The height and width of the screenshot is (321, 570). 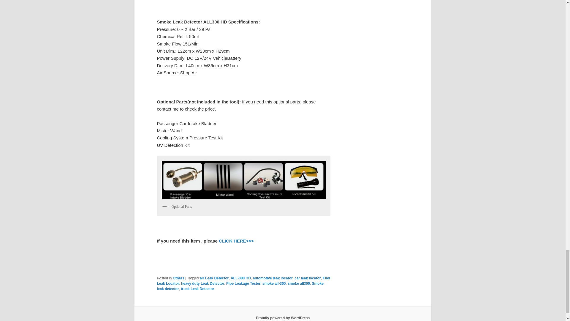 I want to click on car leak locator, so click(x=308, y=278).